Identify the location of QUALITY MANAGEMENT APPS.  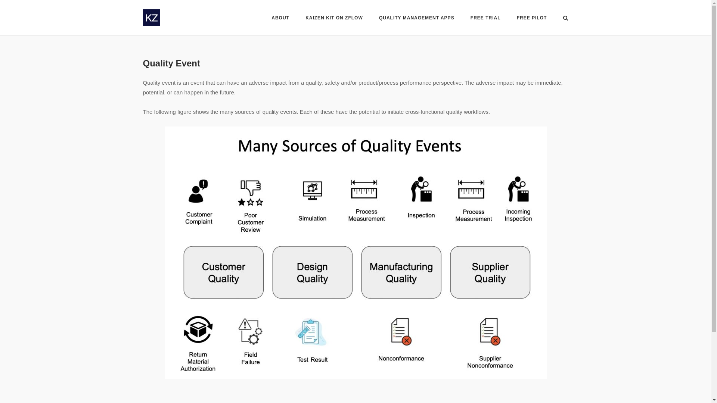
(417, 18).